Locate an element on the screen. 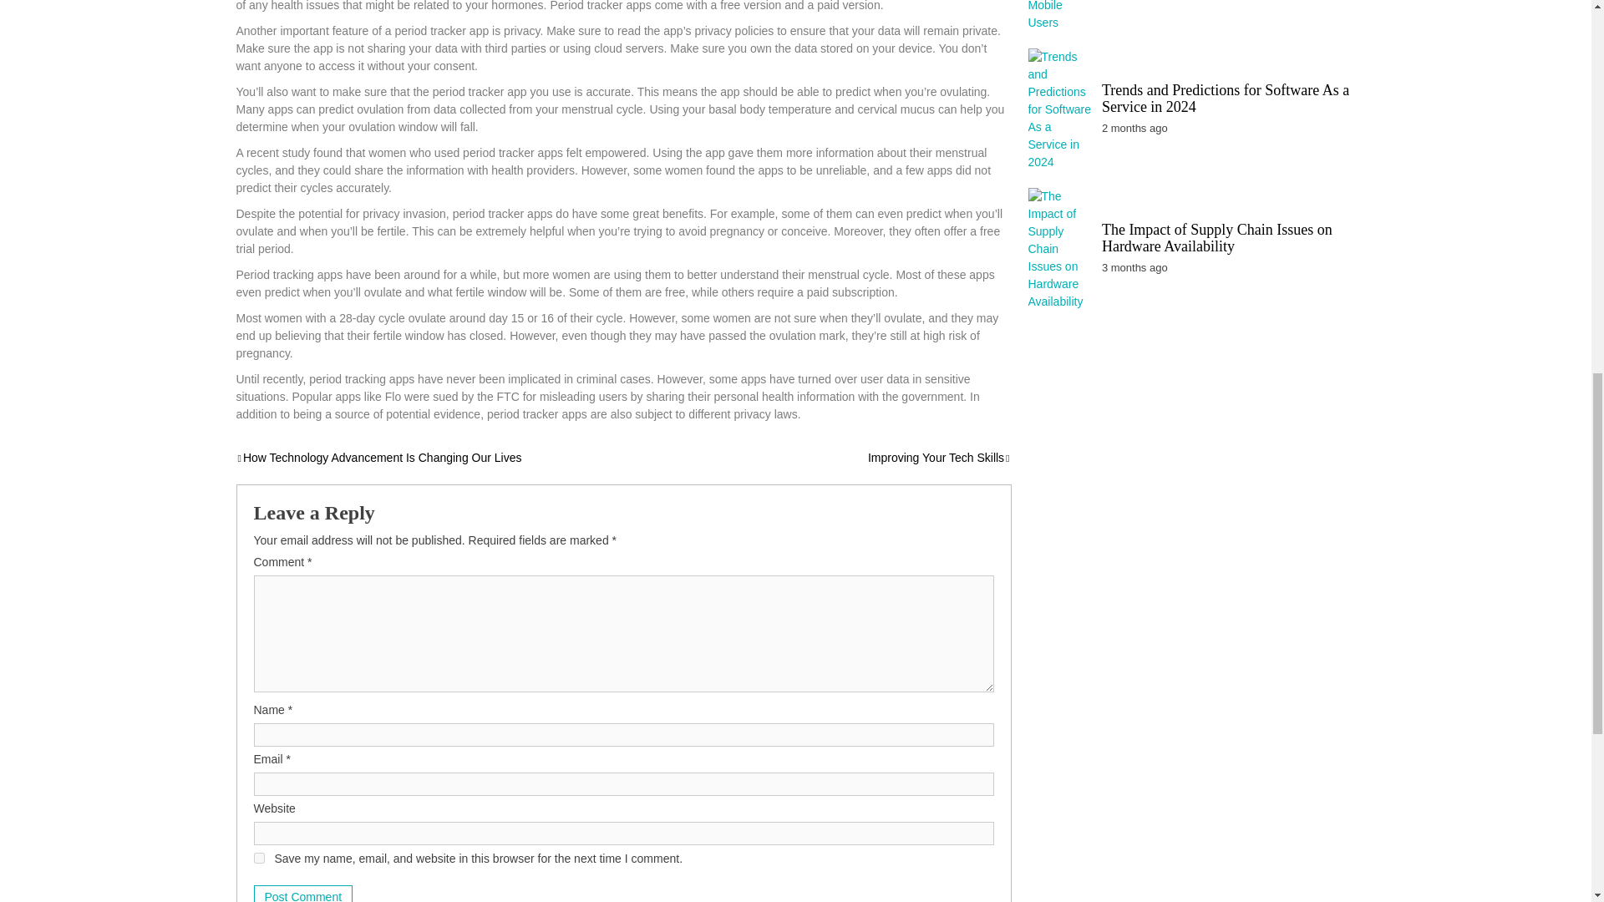 This screenshot has width=1604, height=902. How Technology Advancement Is Changing Our Lives is located at coordinates (378, 458).